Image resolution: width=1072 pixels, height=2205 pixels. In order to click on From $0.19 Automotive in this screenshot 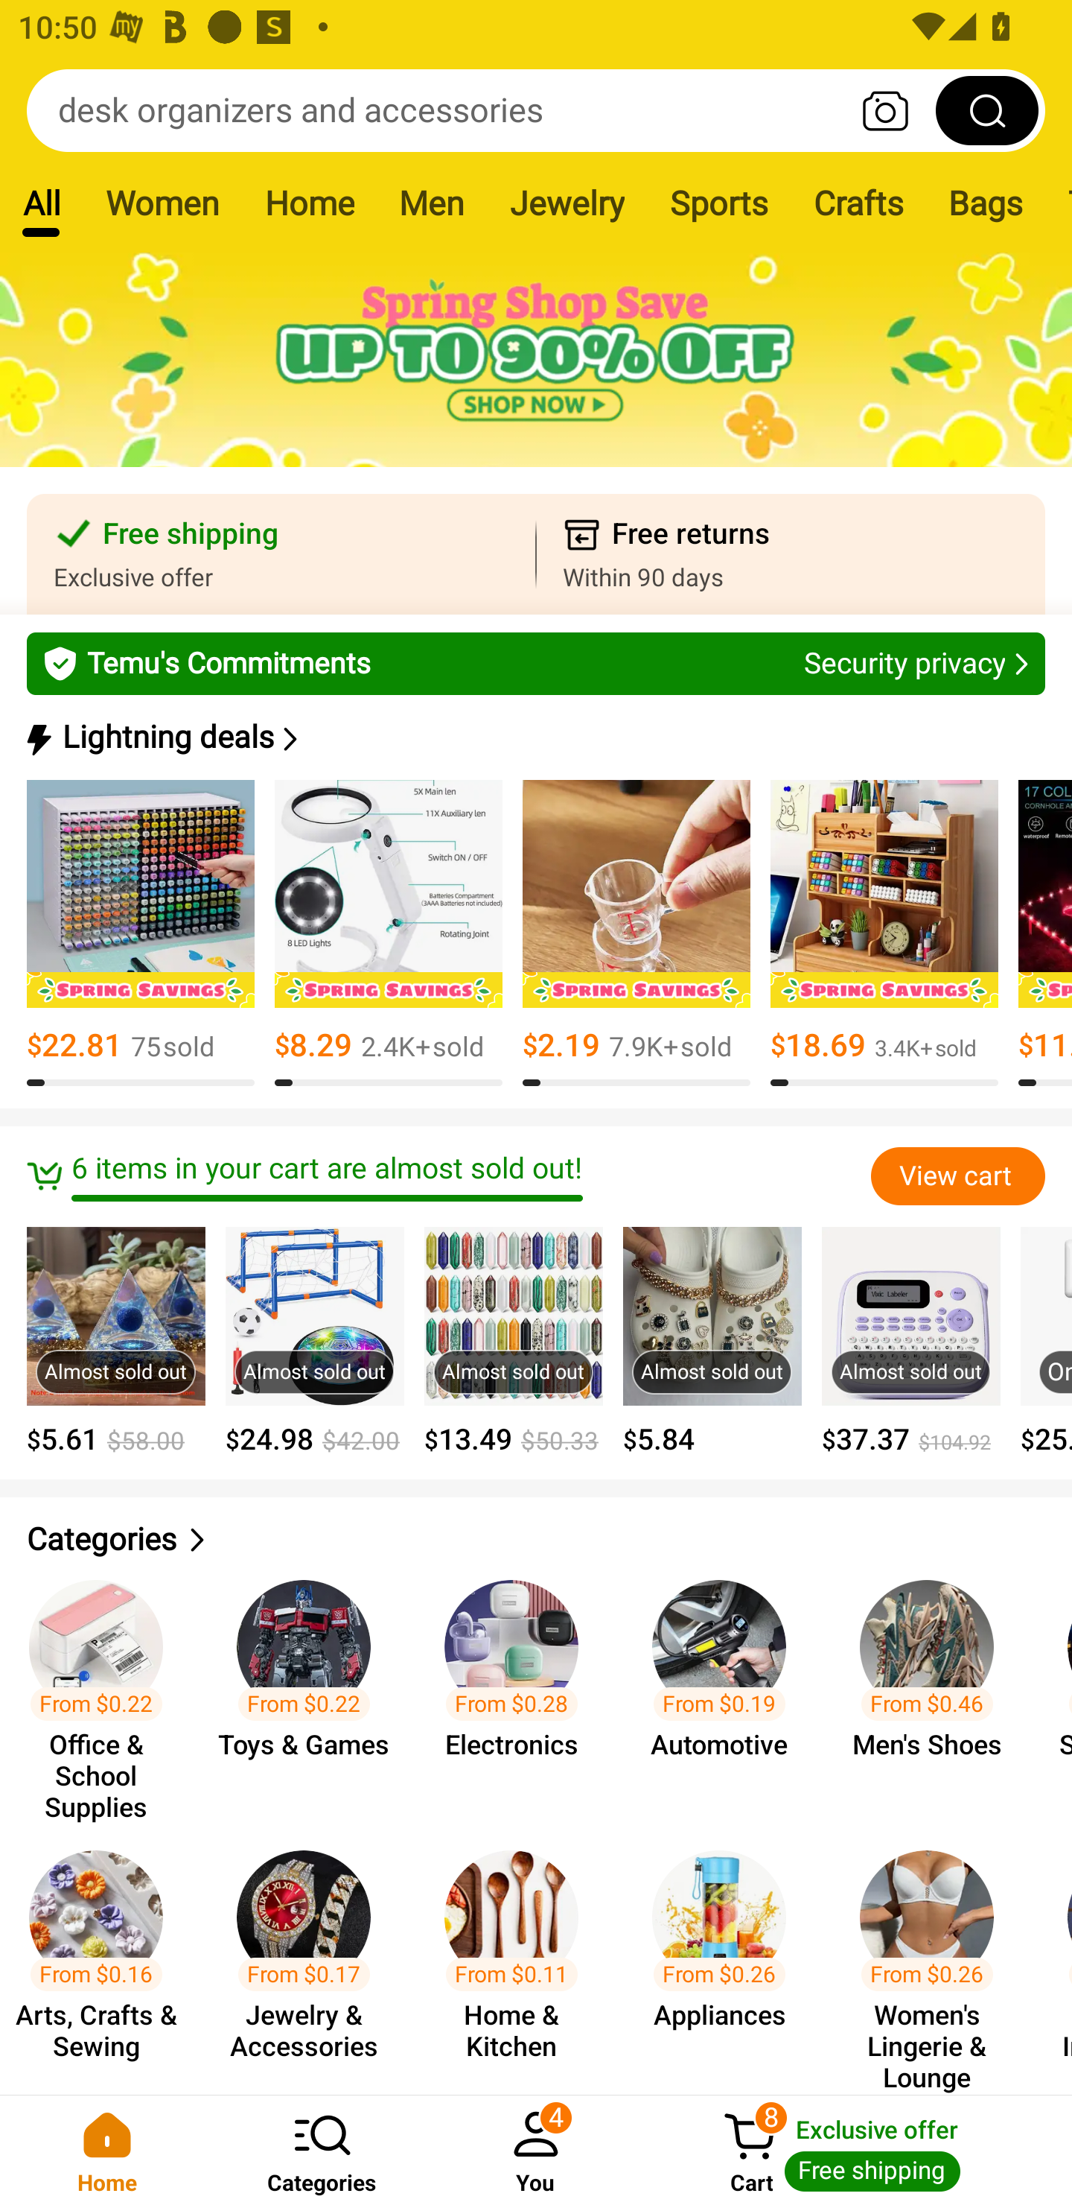, I will do `click(727, 1687)`.